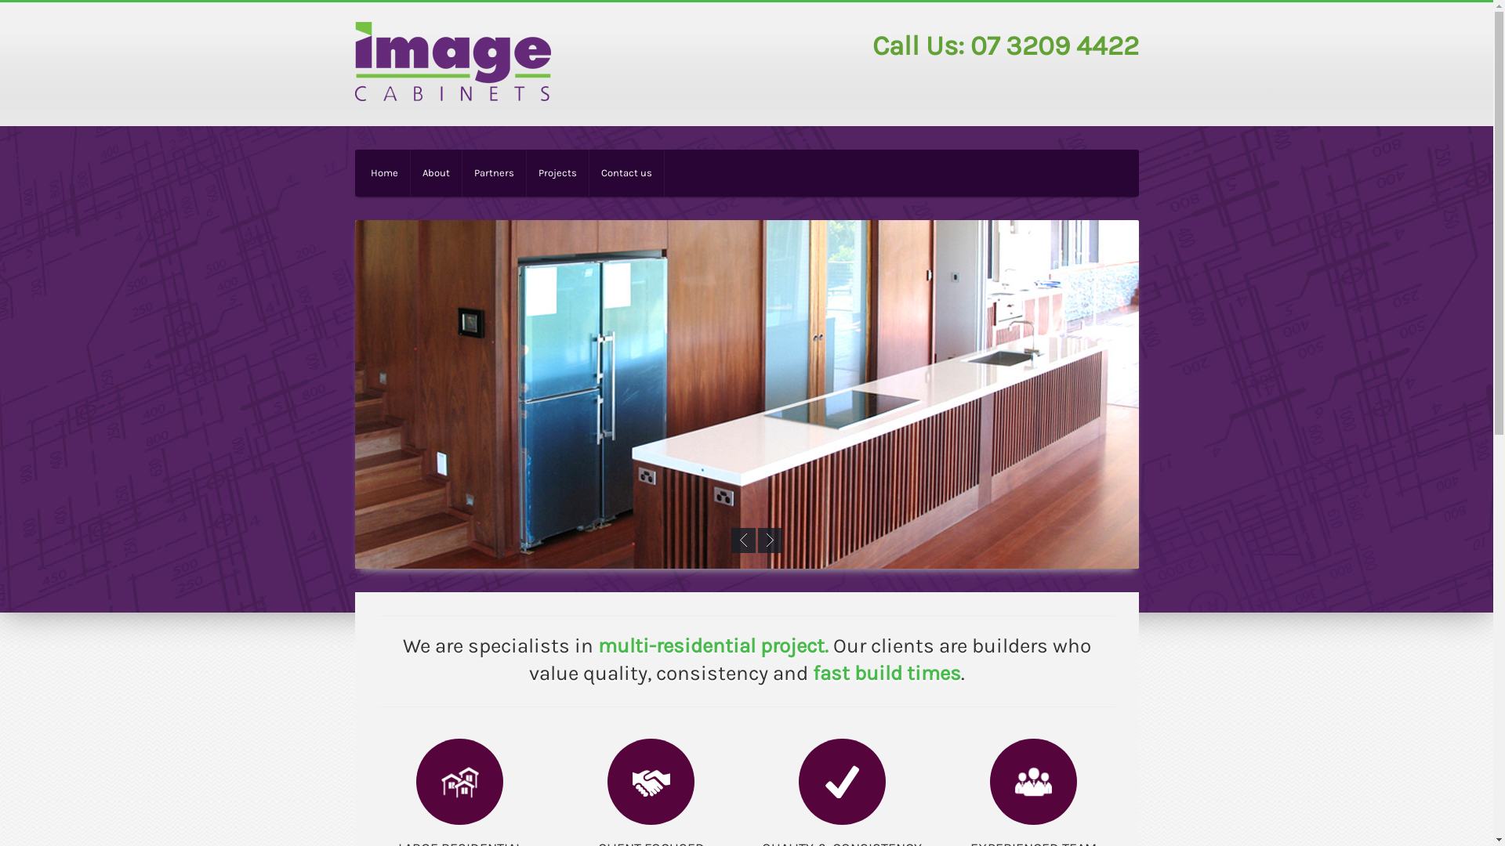 The width and height of the screenshot is (1505, 846). Describe the element at coordinates (494, 172) in the screenshot. I see `Partners` at that location.